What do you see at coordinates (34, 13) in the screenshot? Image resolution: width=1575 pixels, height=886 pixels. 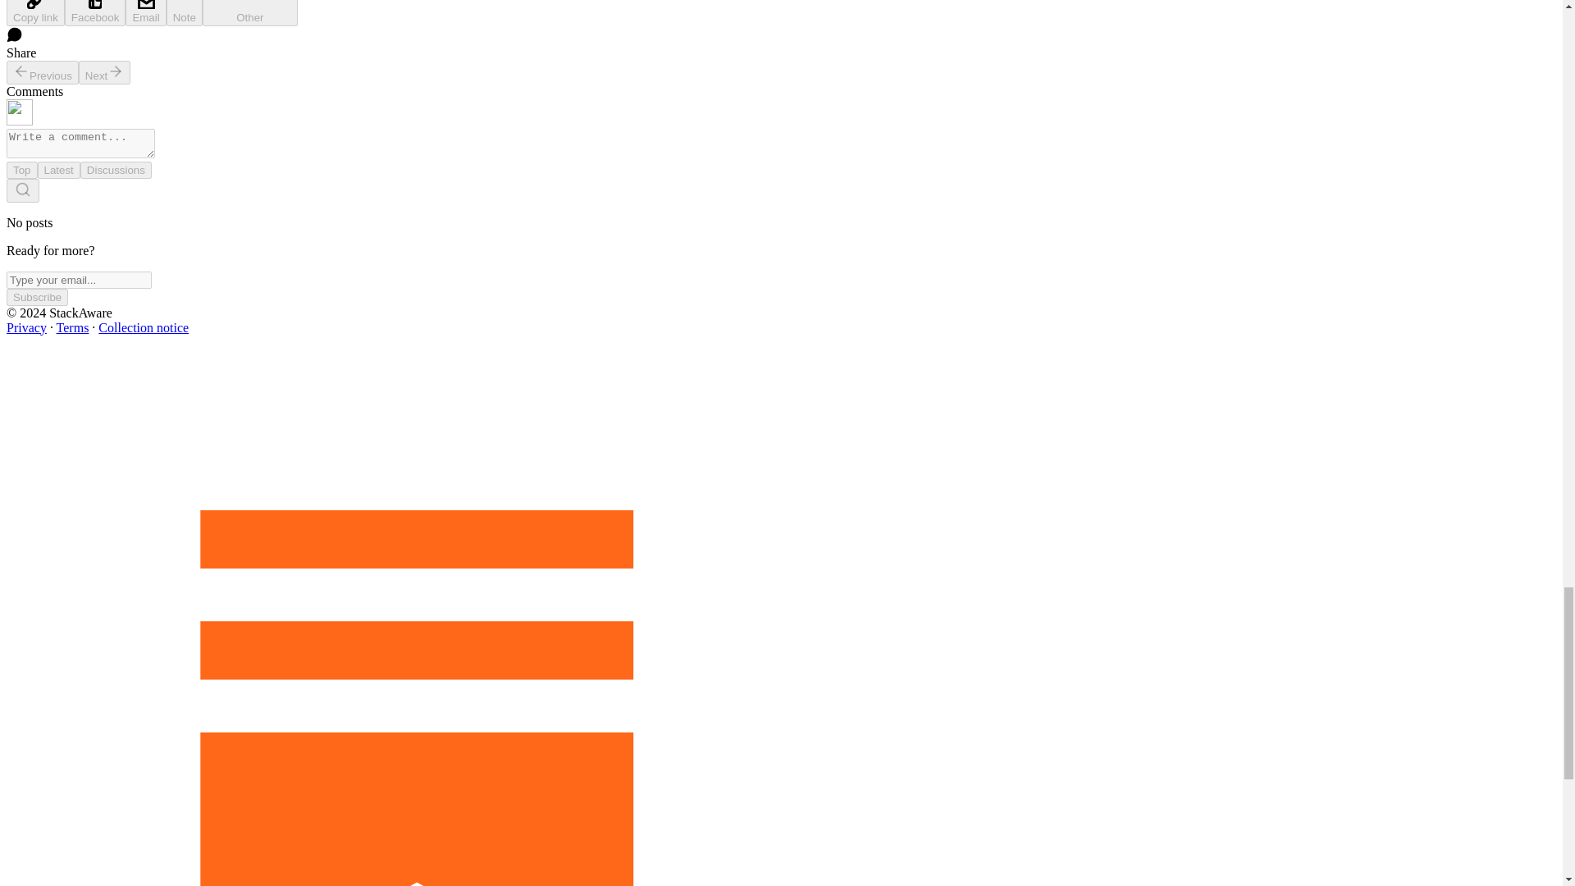 I see `Copy link` at bounding box center [34, 13].